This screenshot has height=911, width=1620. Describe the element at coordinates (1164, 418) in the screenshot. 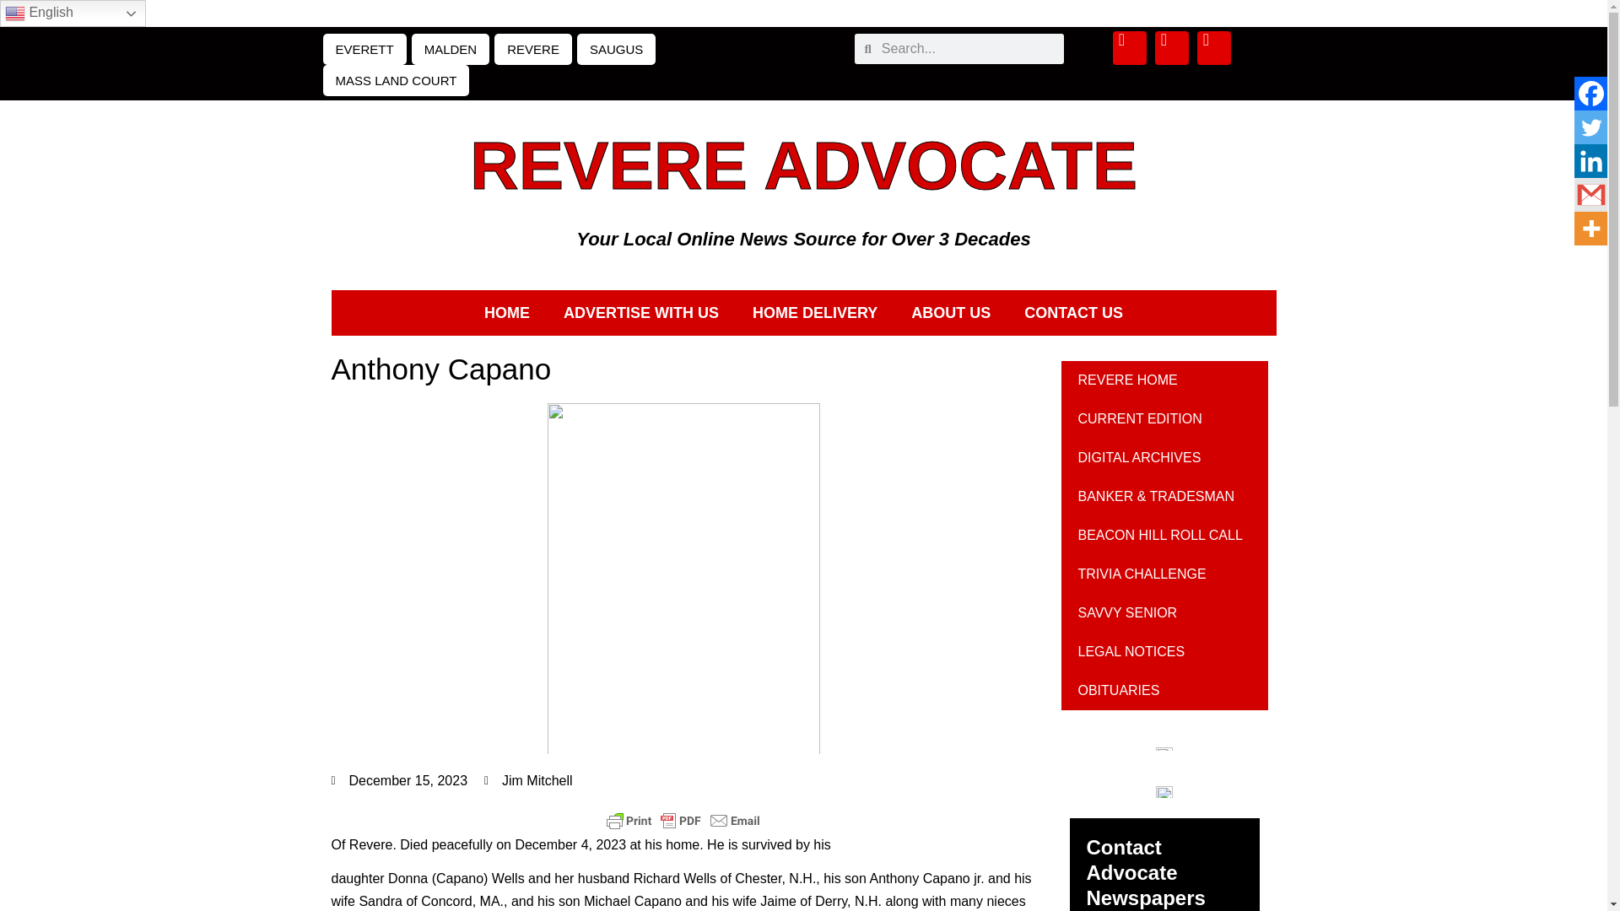

I see `CURRENT EDITION` at that location.